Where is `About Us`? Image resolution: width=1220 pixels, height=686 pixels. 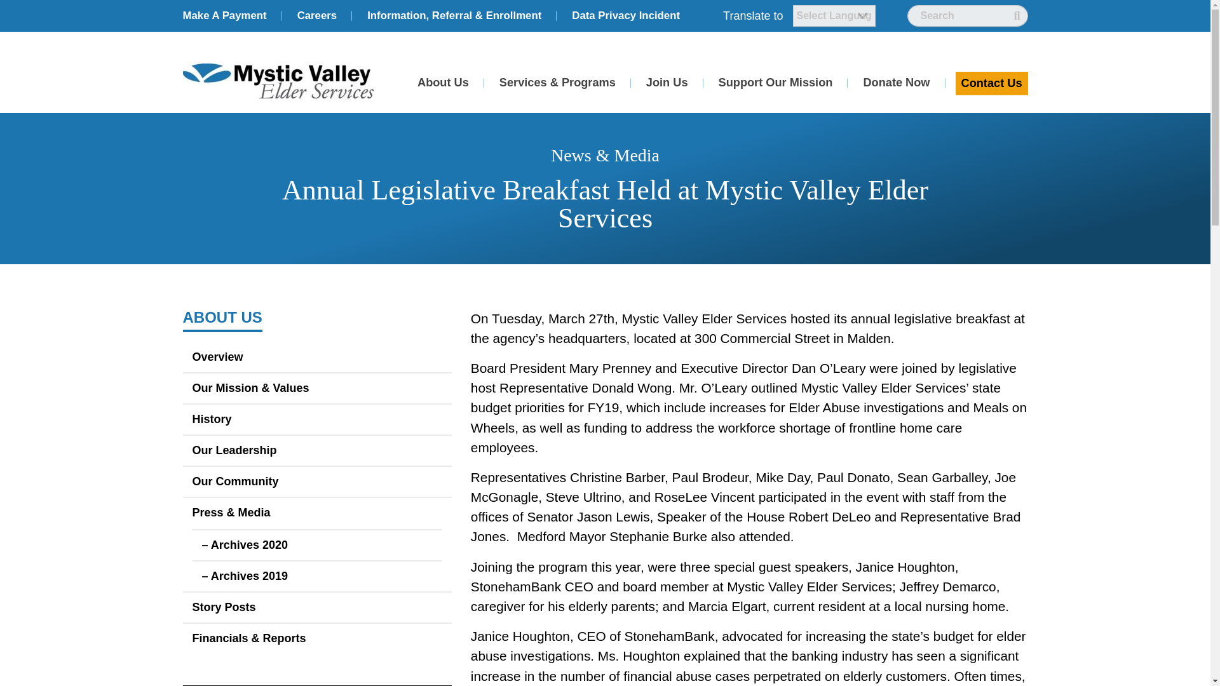 About Us is located at coordinates (443, 83).